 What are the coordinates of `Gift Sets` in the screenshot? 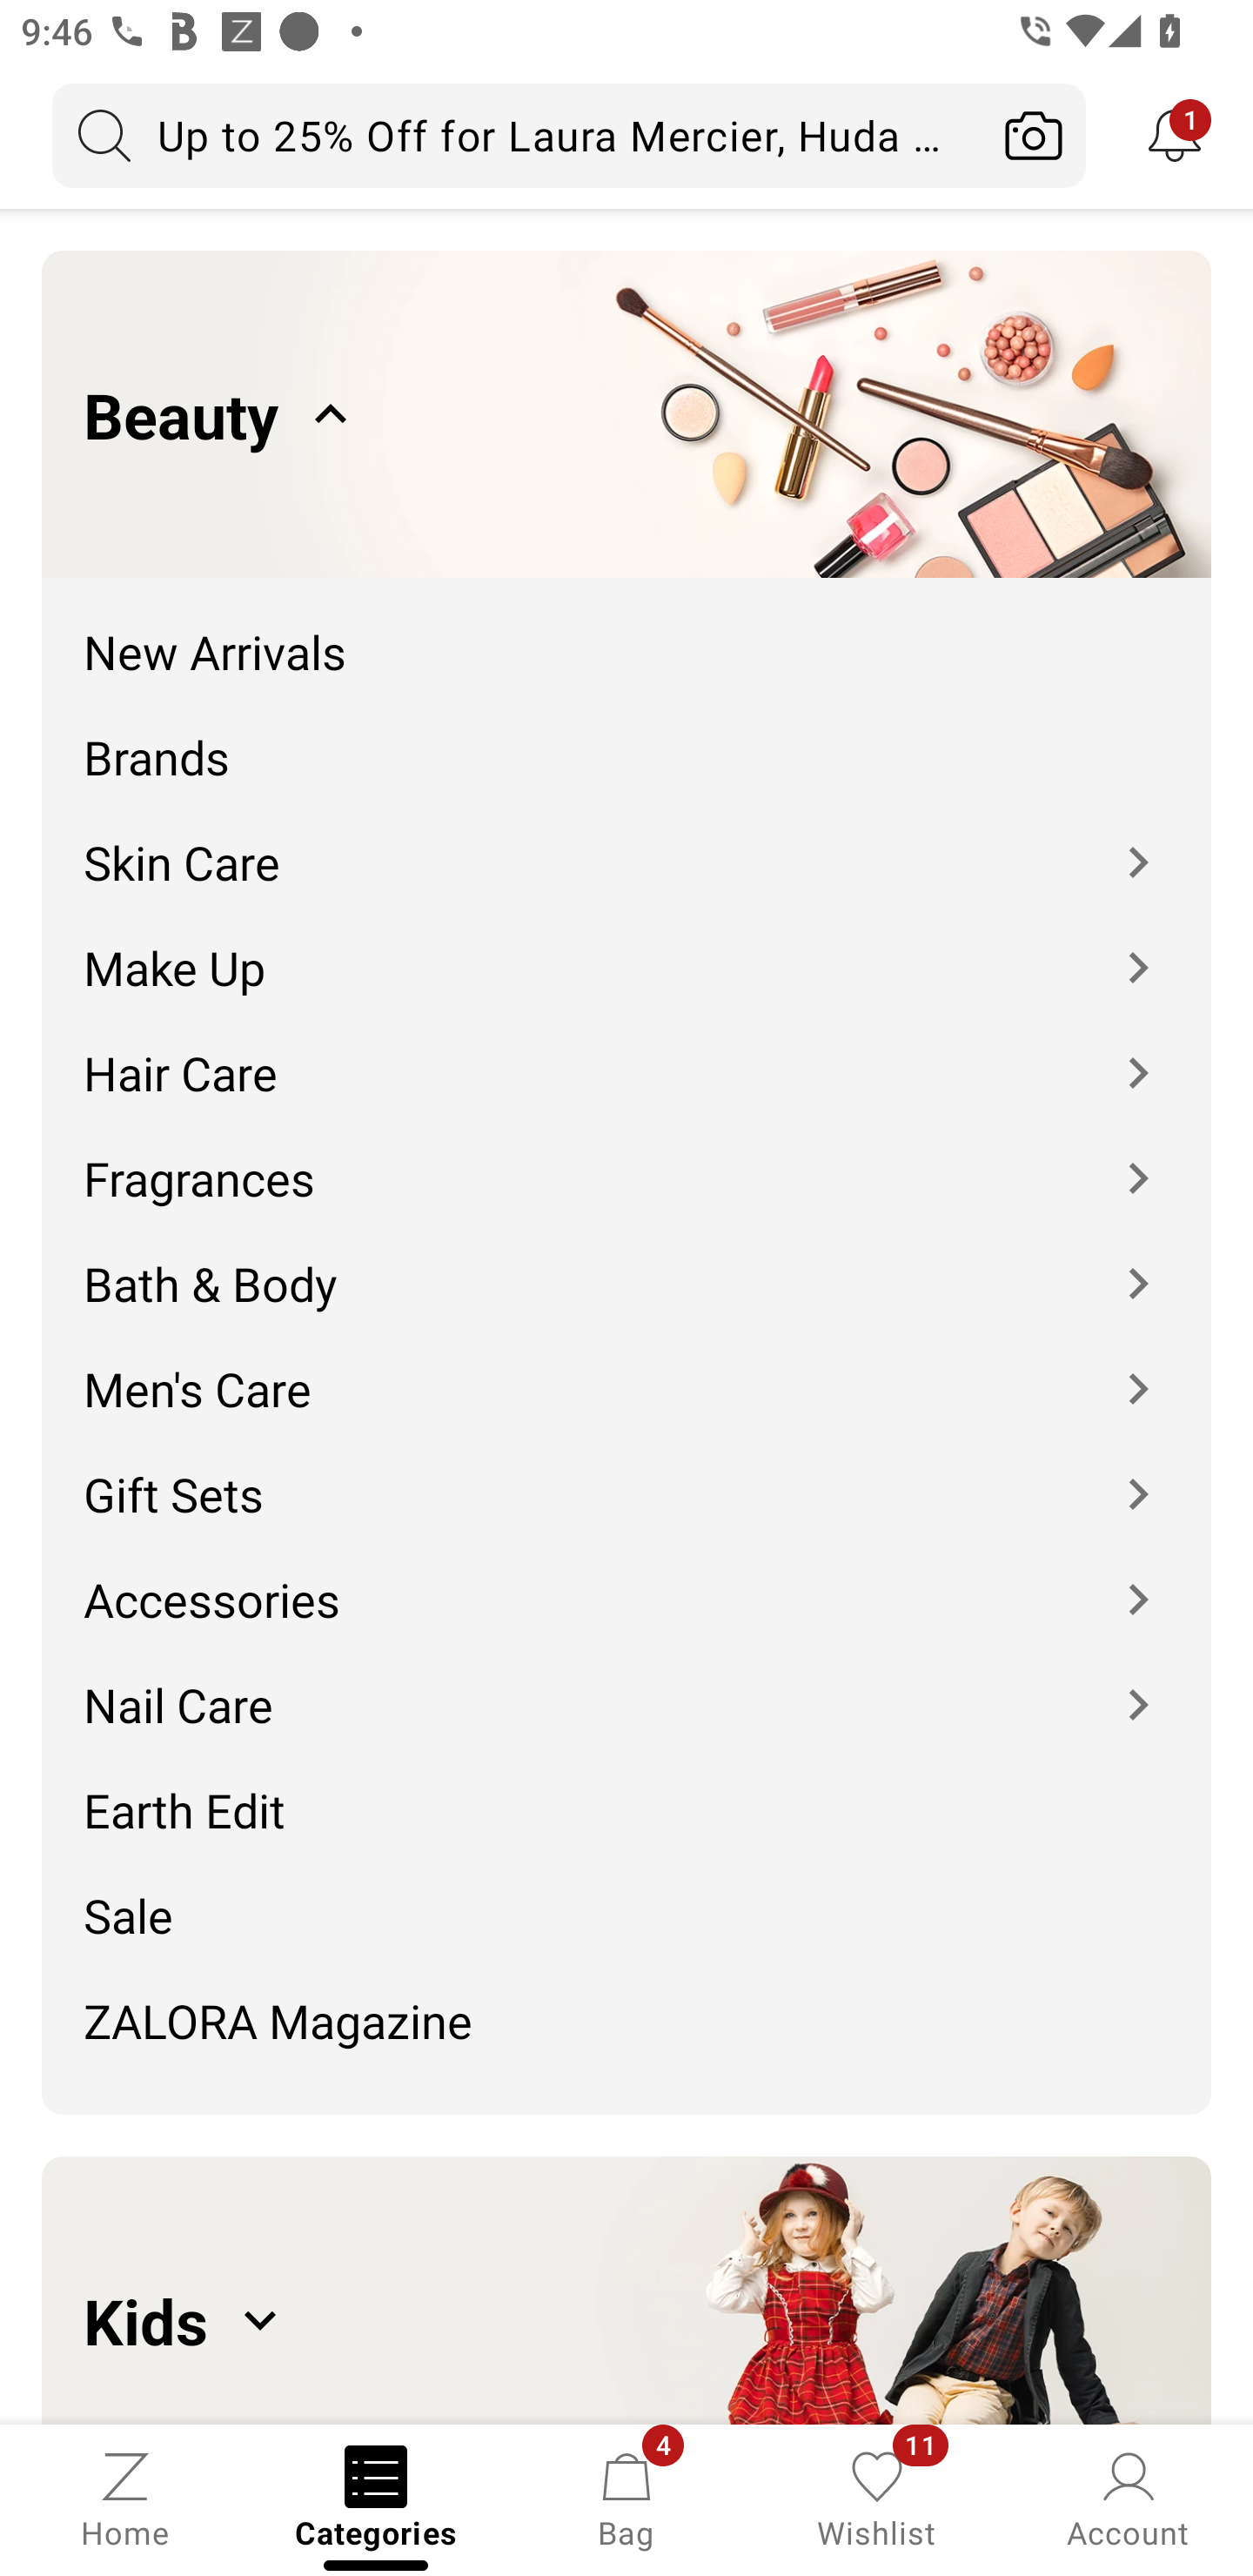 It's located at (626, 1472).